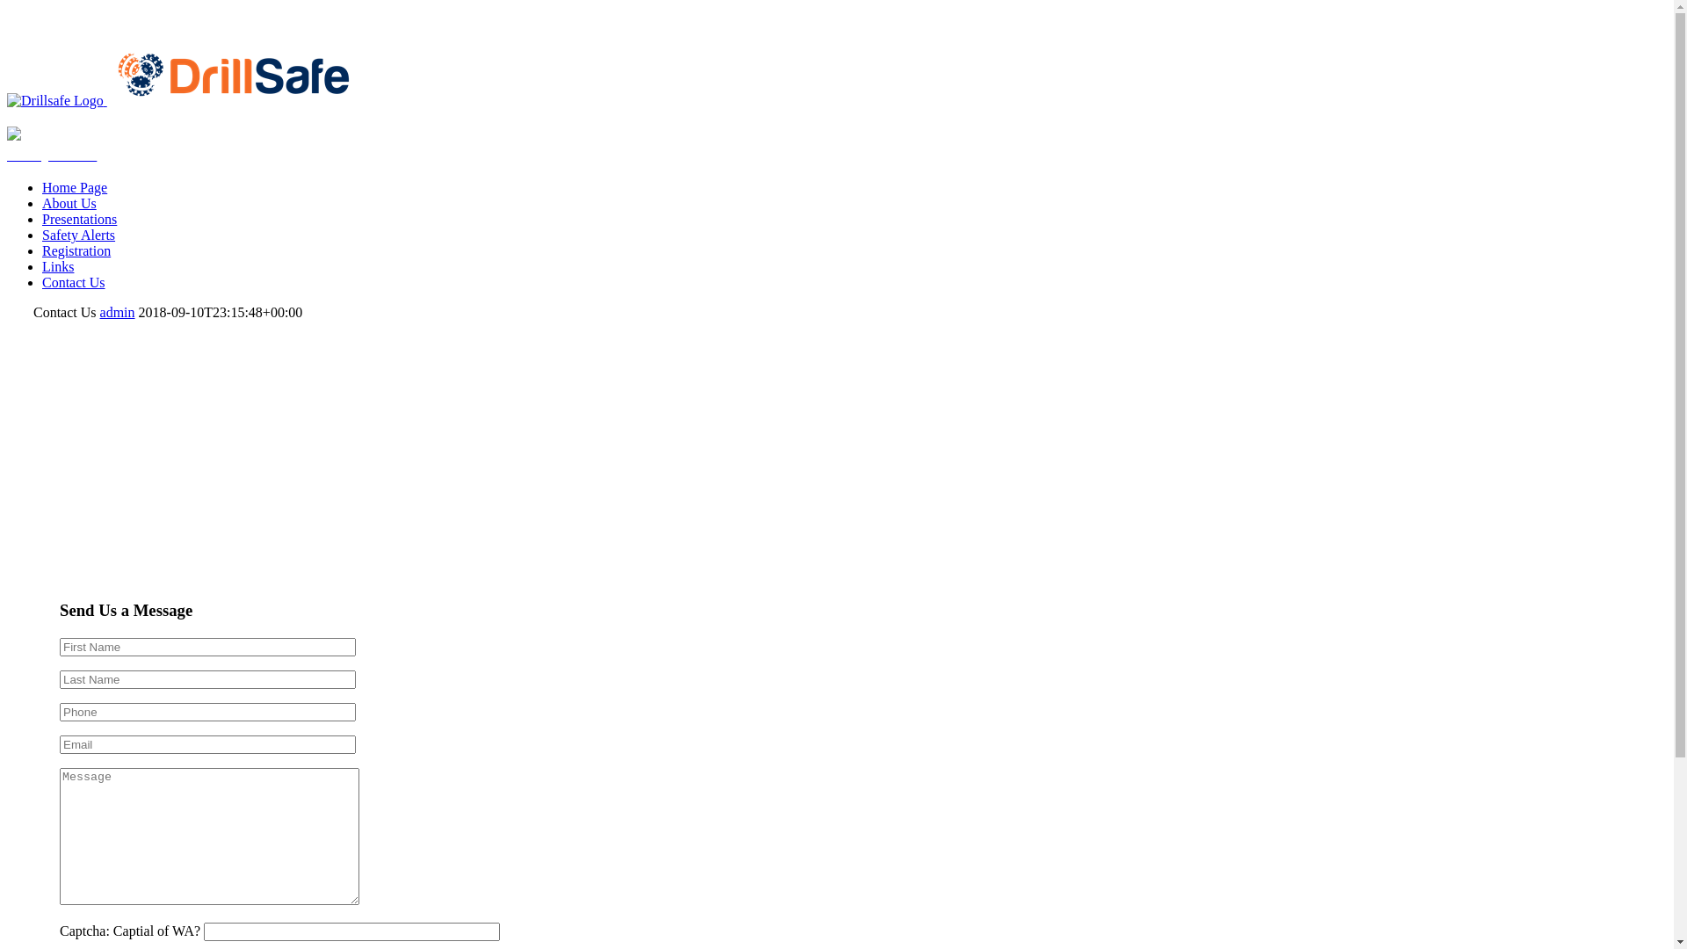 The height and width of the screenshot is (949, 1687). Describe the element at coordinates (33, 30) in the screenshot. I see `Linkedin` at that location.